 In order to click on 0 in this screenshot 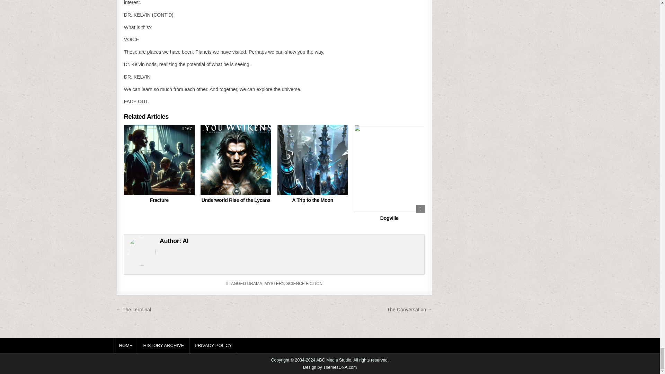, I will do `click(129, 129)`.